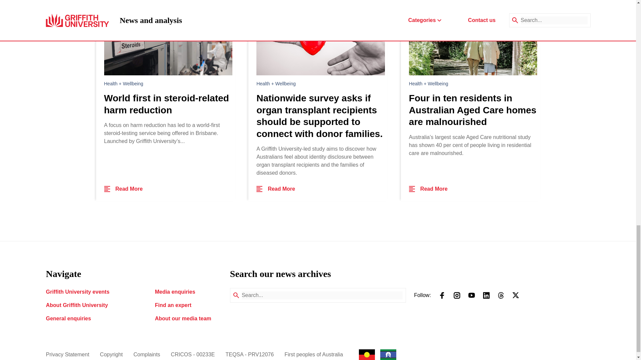 This screenshot has height=360, width=641. Describe the element at coordinates (124, 189) in the screenshot. I see `Read More` at that location.